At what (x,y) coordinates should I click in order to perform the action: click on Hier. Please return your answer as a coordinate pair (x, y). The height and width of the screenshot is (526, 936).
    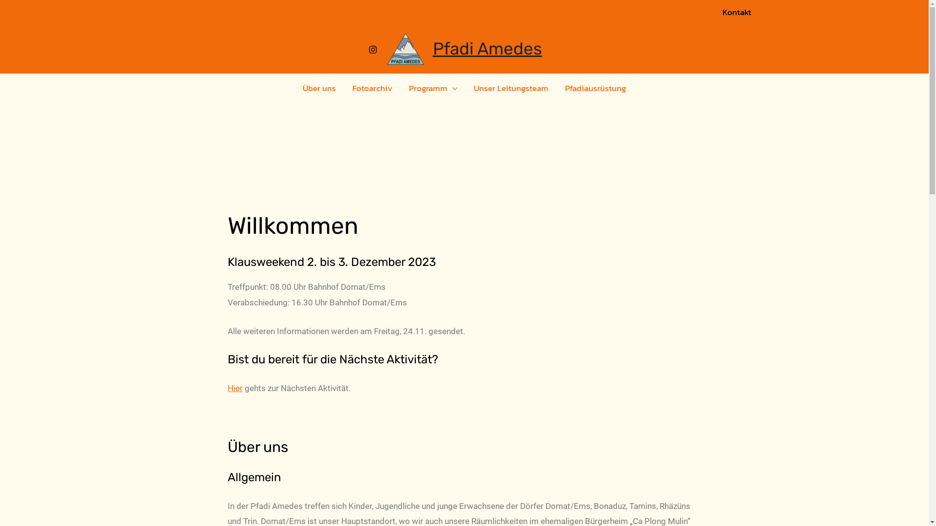
    Looking at the image, I should click on (235, 388).